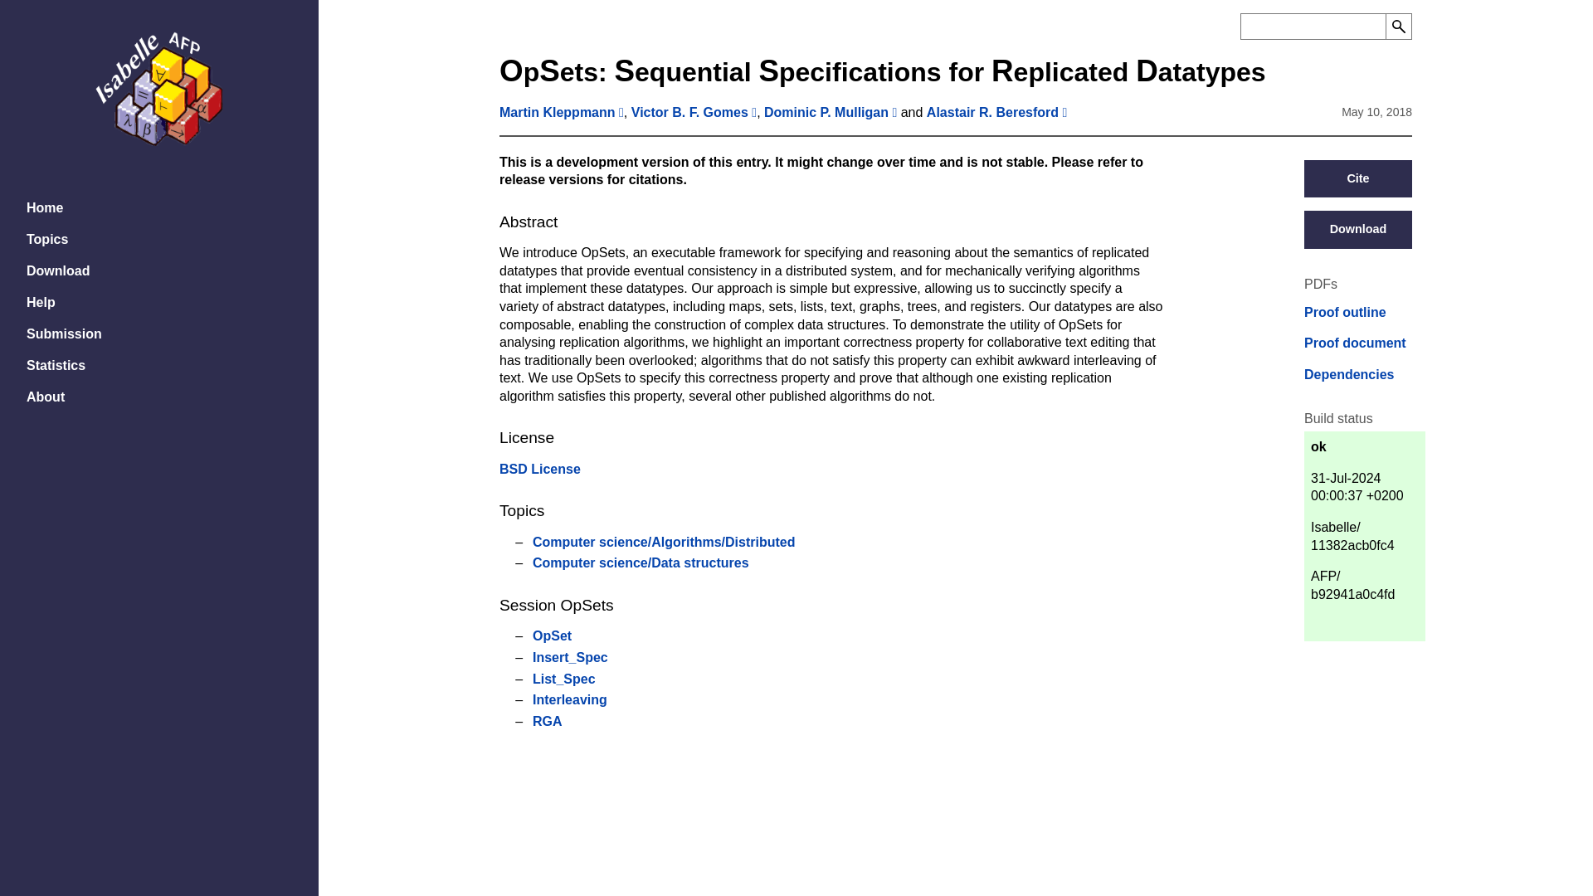 This screenshot has width=1593, height=896. I want to click on RGA, so click(547, 721).